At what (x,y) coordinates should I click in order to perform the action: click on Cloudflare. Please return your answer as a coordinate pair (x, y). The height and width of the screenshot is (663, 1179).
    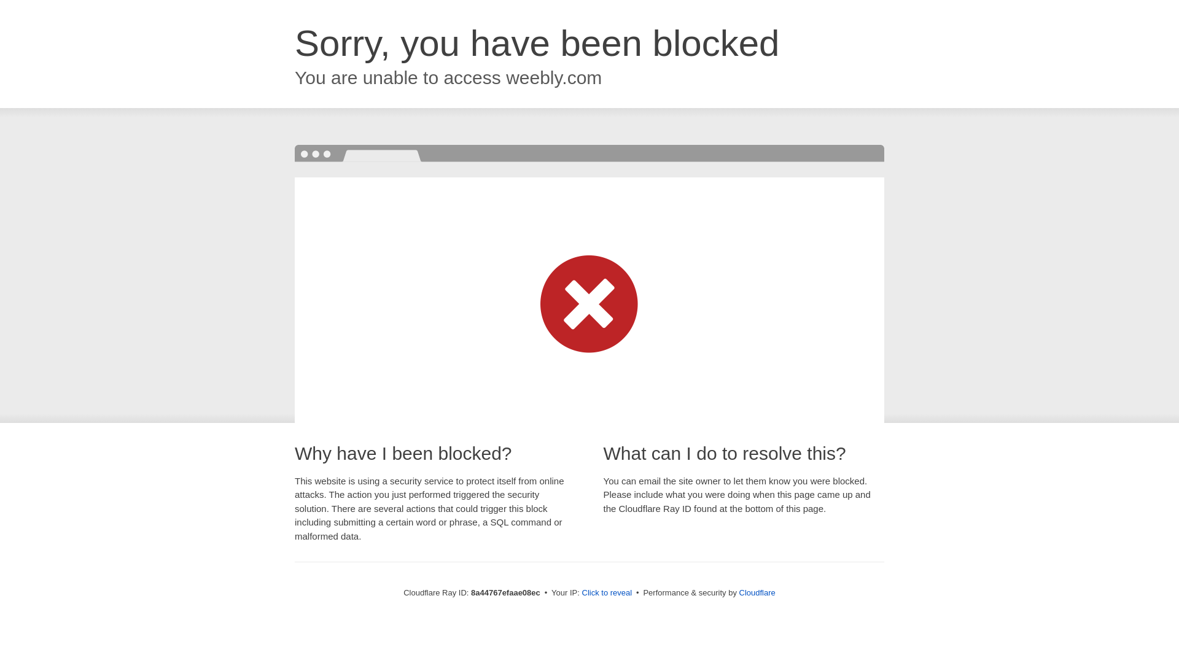
    Looking at the image, I should click on (757, 592).